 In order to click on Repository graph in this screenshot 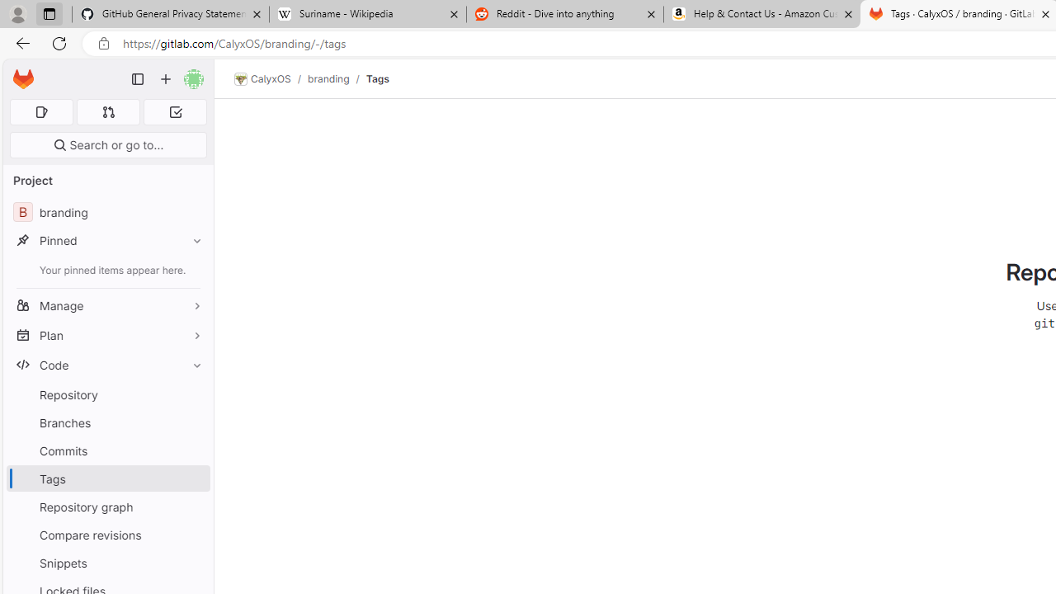, I will do `click(107, 507)`.